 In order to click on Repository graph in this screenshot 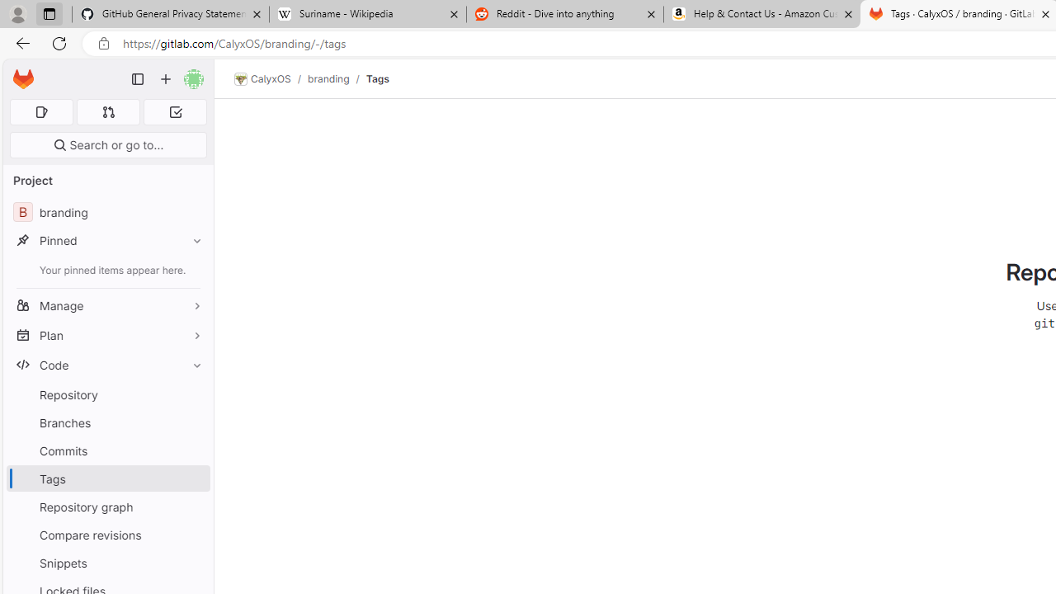, I will do `click(107, 507)`.